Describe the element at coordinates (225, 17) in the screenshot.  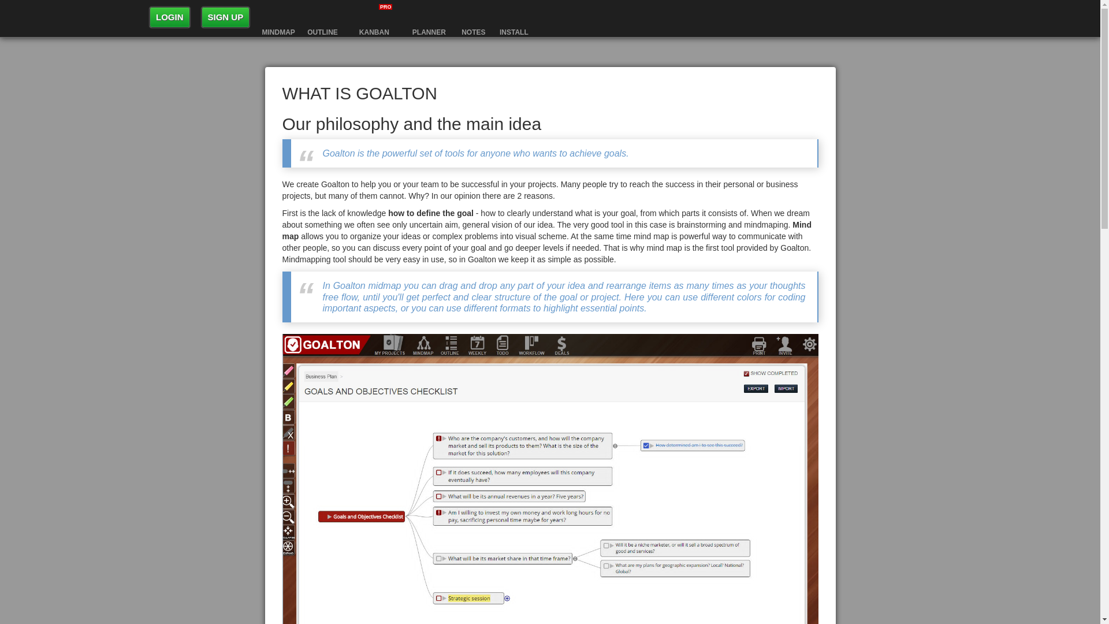
I see `SIGN UP` at that location.